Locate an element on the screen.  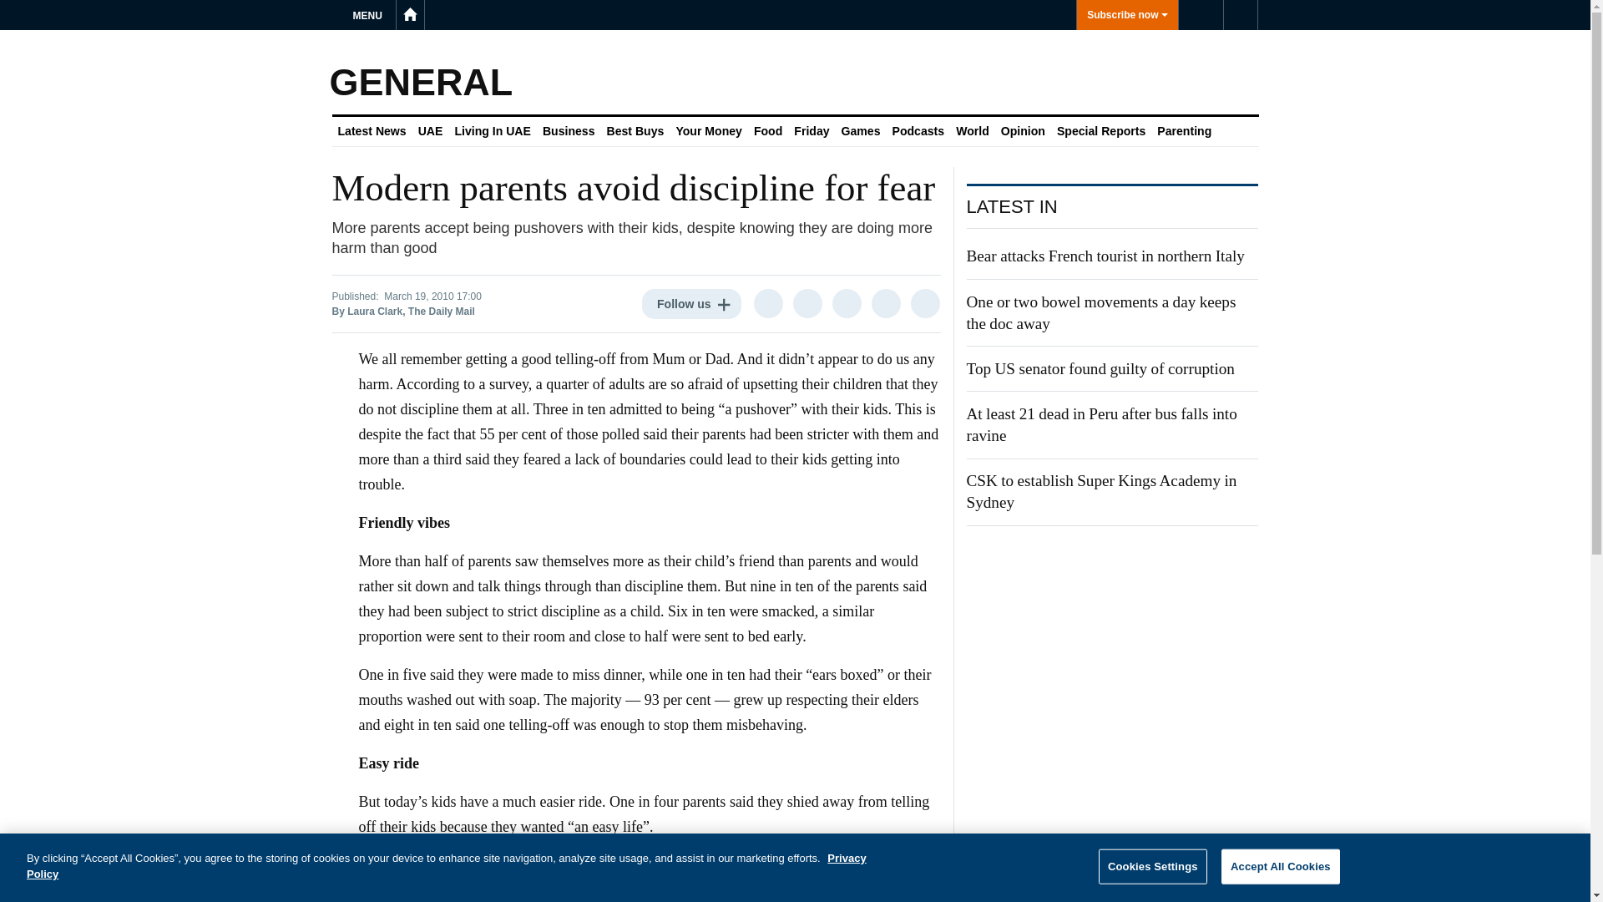
MENU is located at coordinates (370, 15).